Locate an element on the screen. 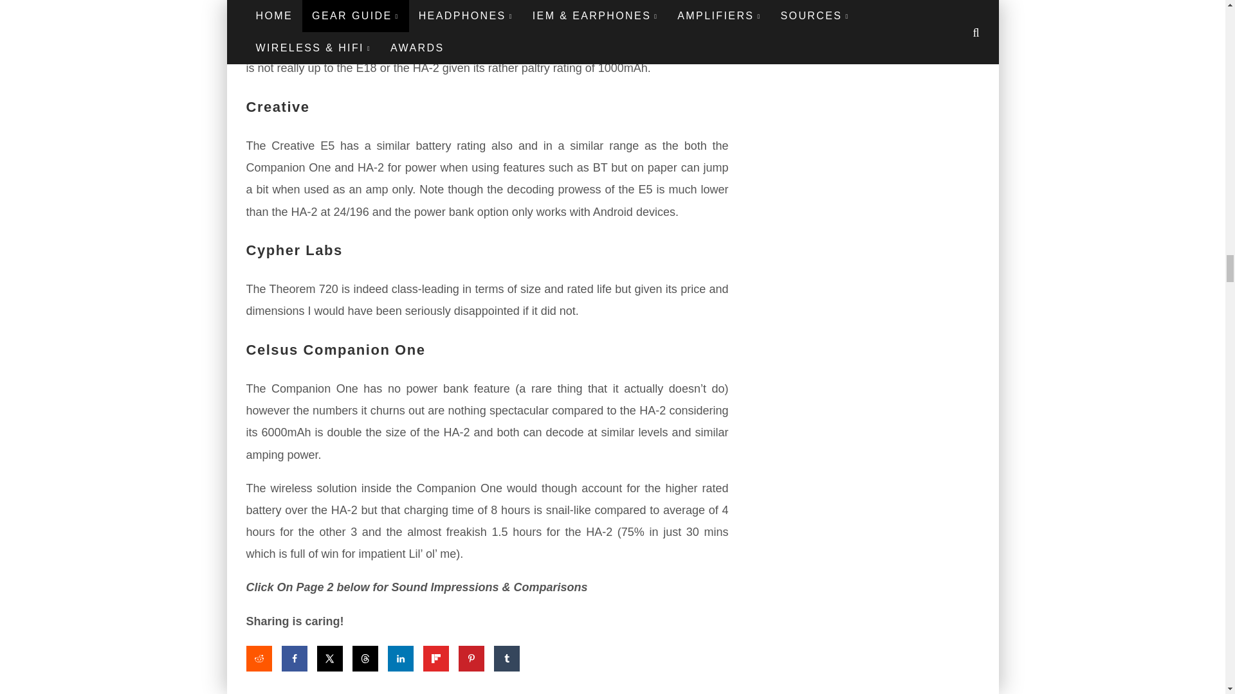 The image size is (1235, 694). Share on Flipboard is located at coordinates (436, 659).